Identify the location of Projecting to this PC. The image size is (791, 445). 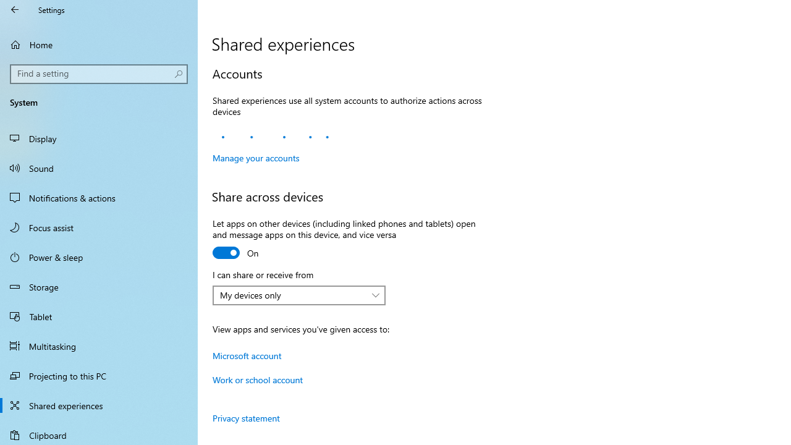
(99, 376).